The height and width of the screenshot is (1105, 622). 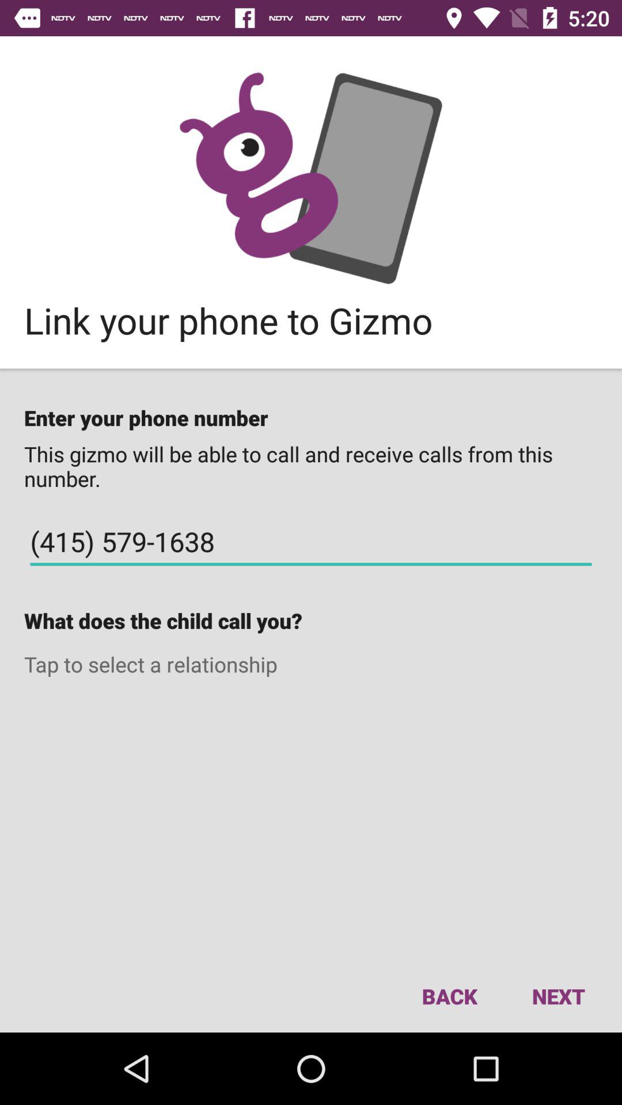 I want to click on flip until (415) 579-1638, so click(x=311, y=542).